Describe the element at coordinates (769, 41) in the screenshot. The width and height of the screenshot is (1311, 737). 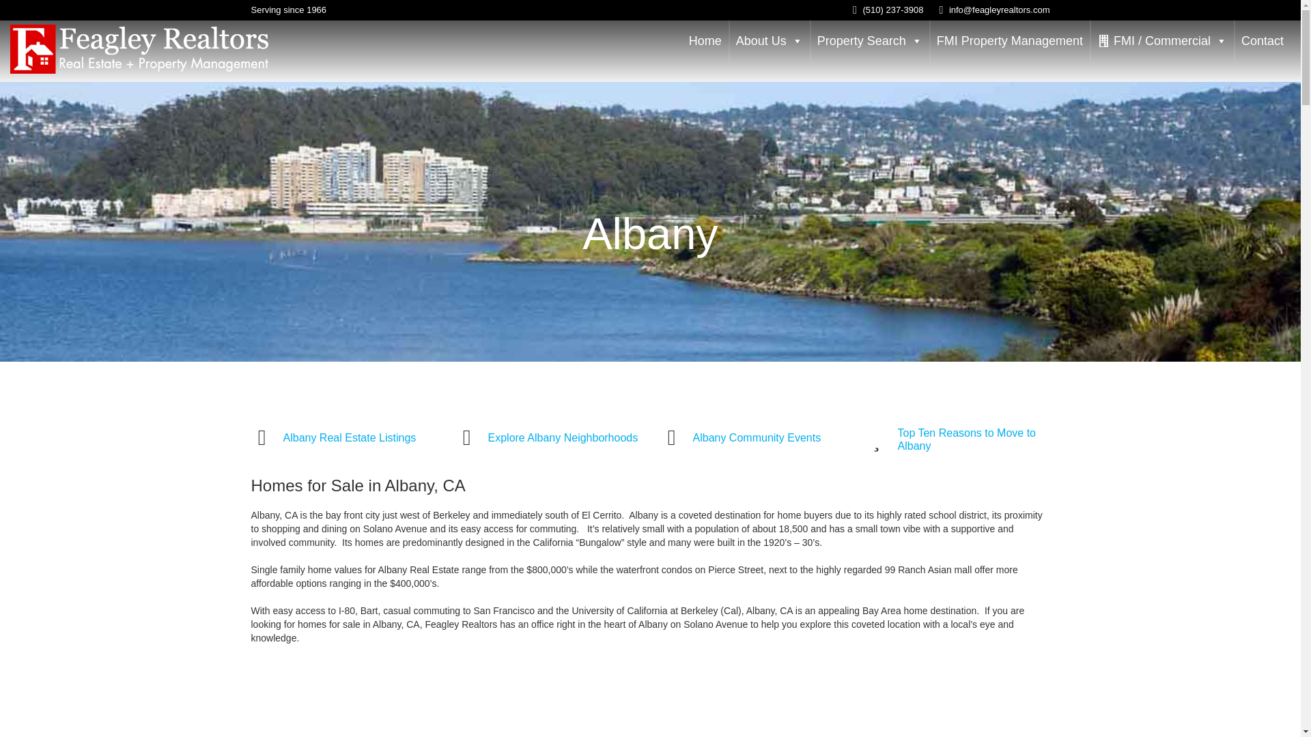
I see `About Us` at that location.